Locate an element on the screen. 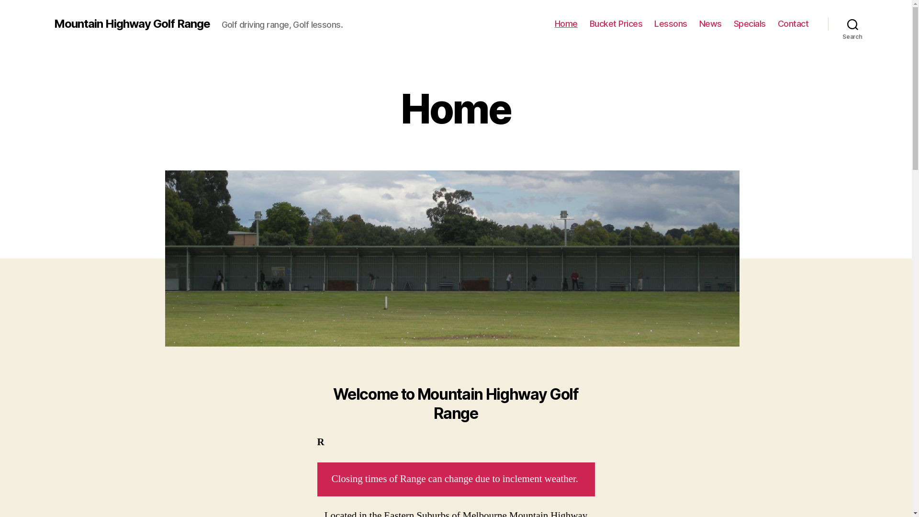 The image size is (919, 517). Contact is located at coordinates (794, 24).